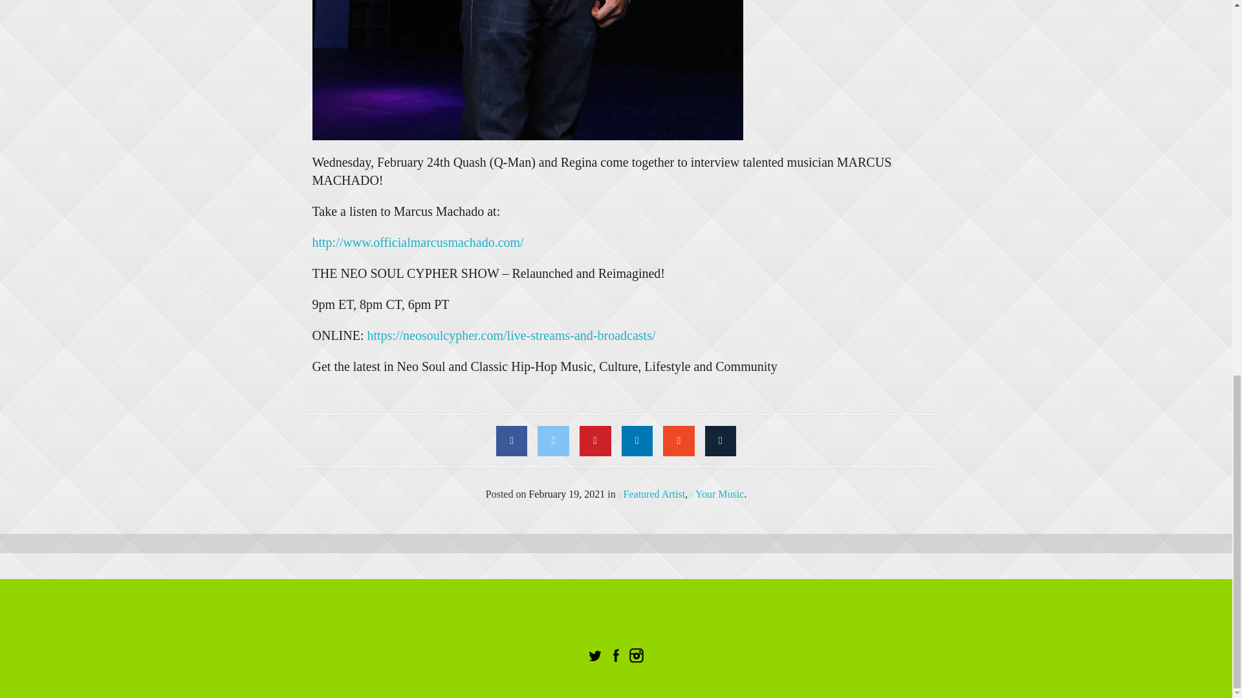  What do you see at coordinates (595, 441) in the screenshot?
I see `Pinterest` at bounding box center [595, 441].